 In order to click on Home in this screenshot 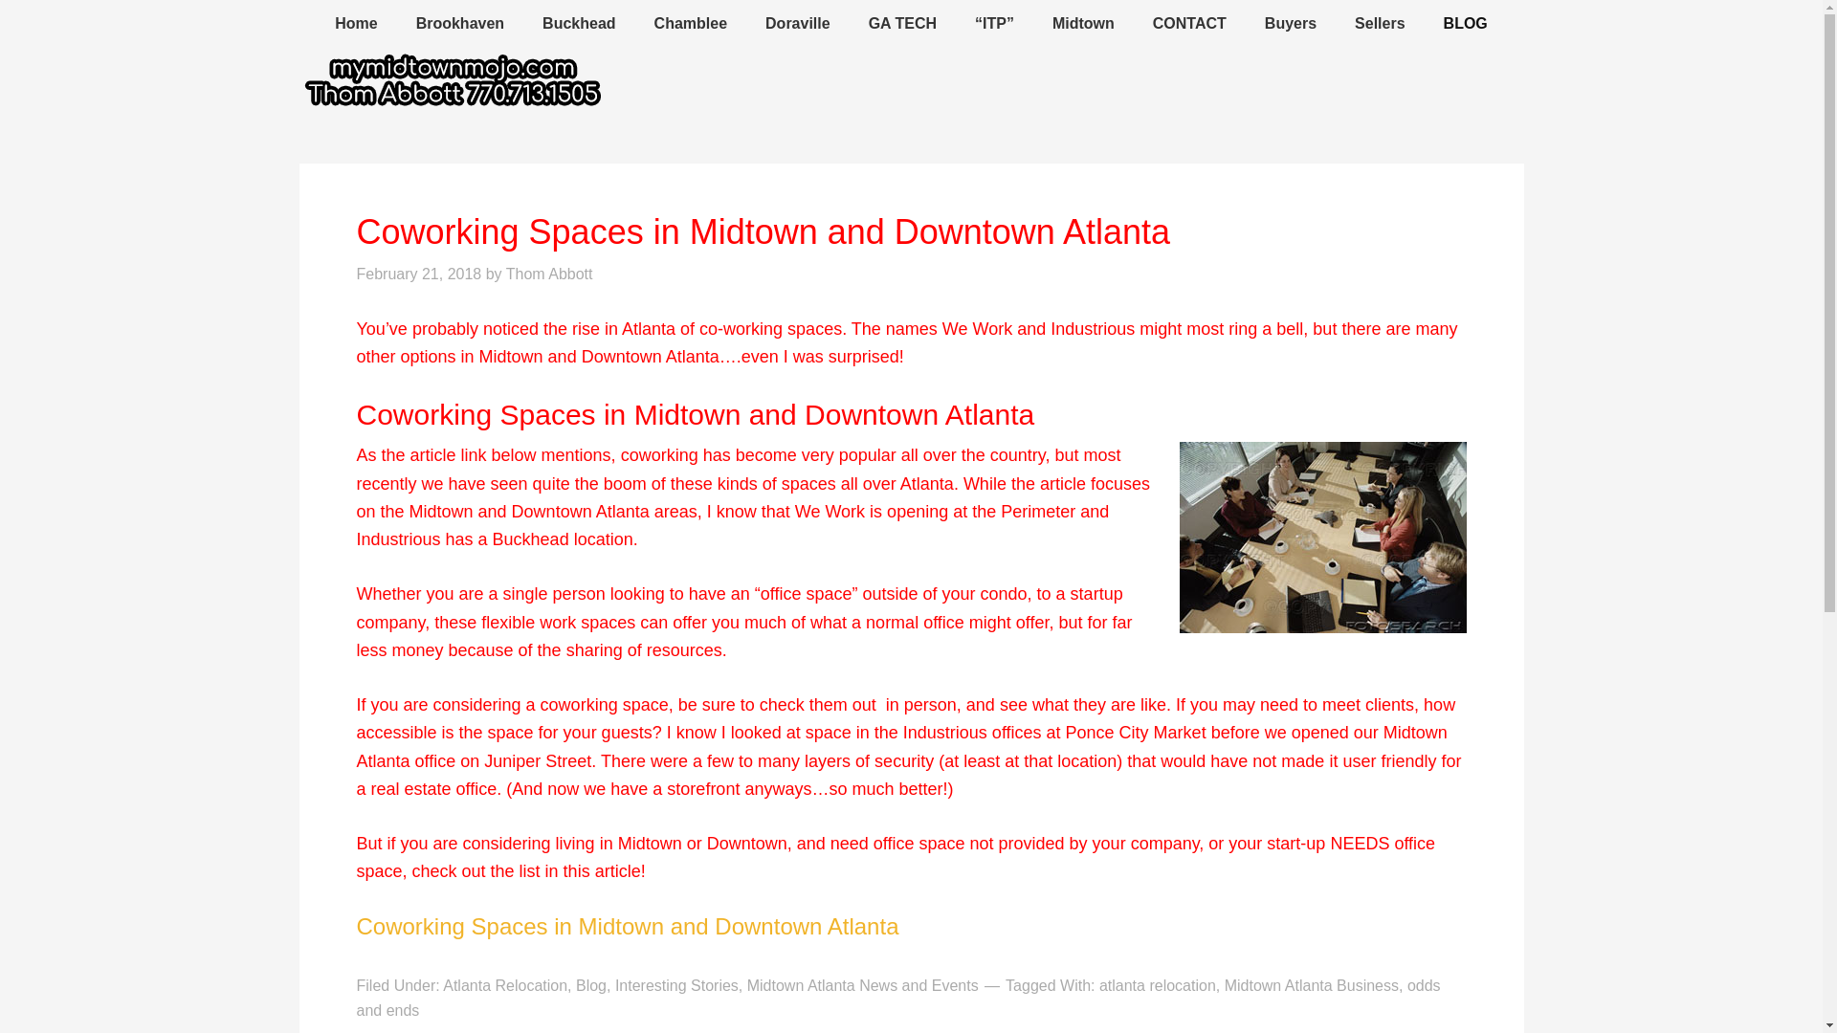, I will do `click(356, 24)`.